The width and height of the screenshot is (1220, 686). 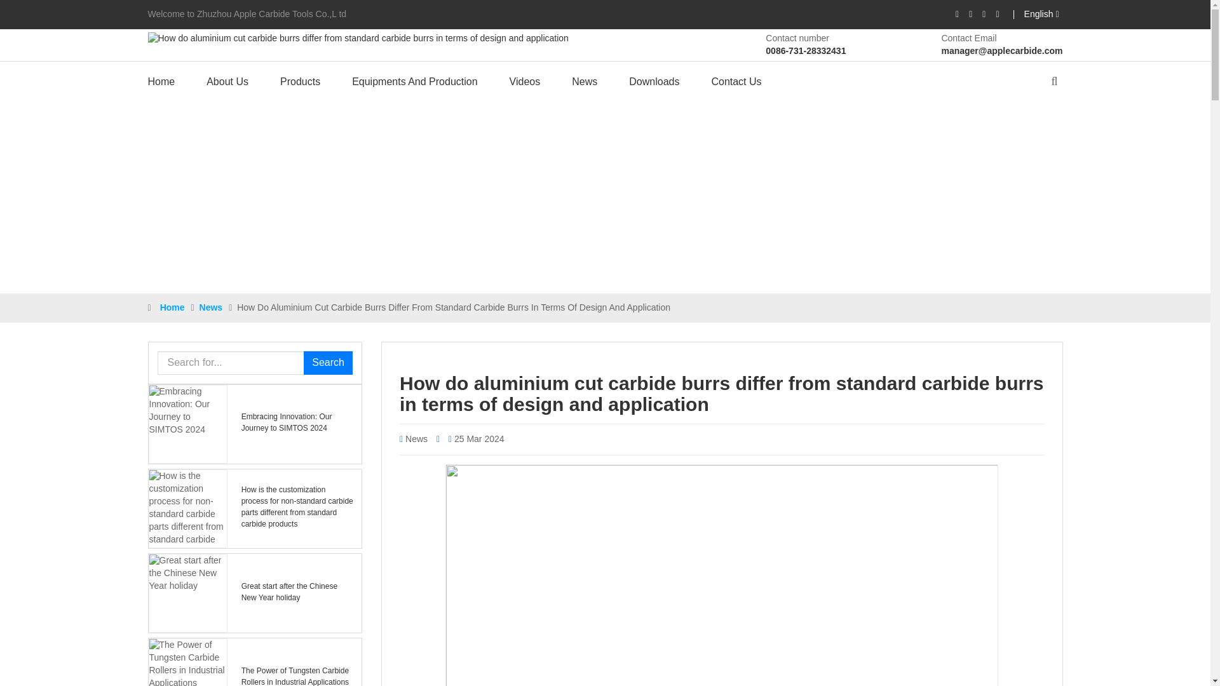 I want to click on About Us, so click(x=227, y=83).